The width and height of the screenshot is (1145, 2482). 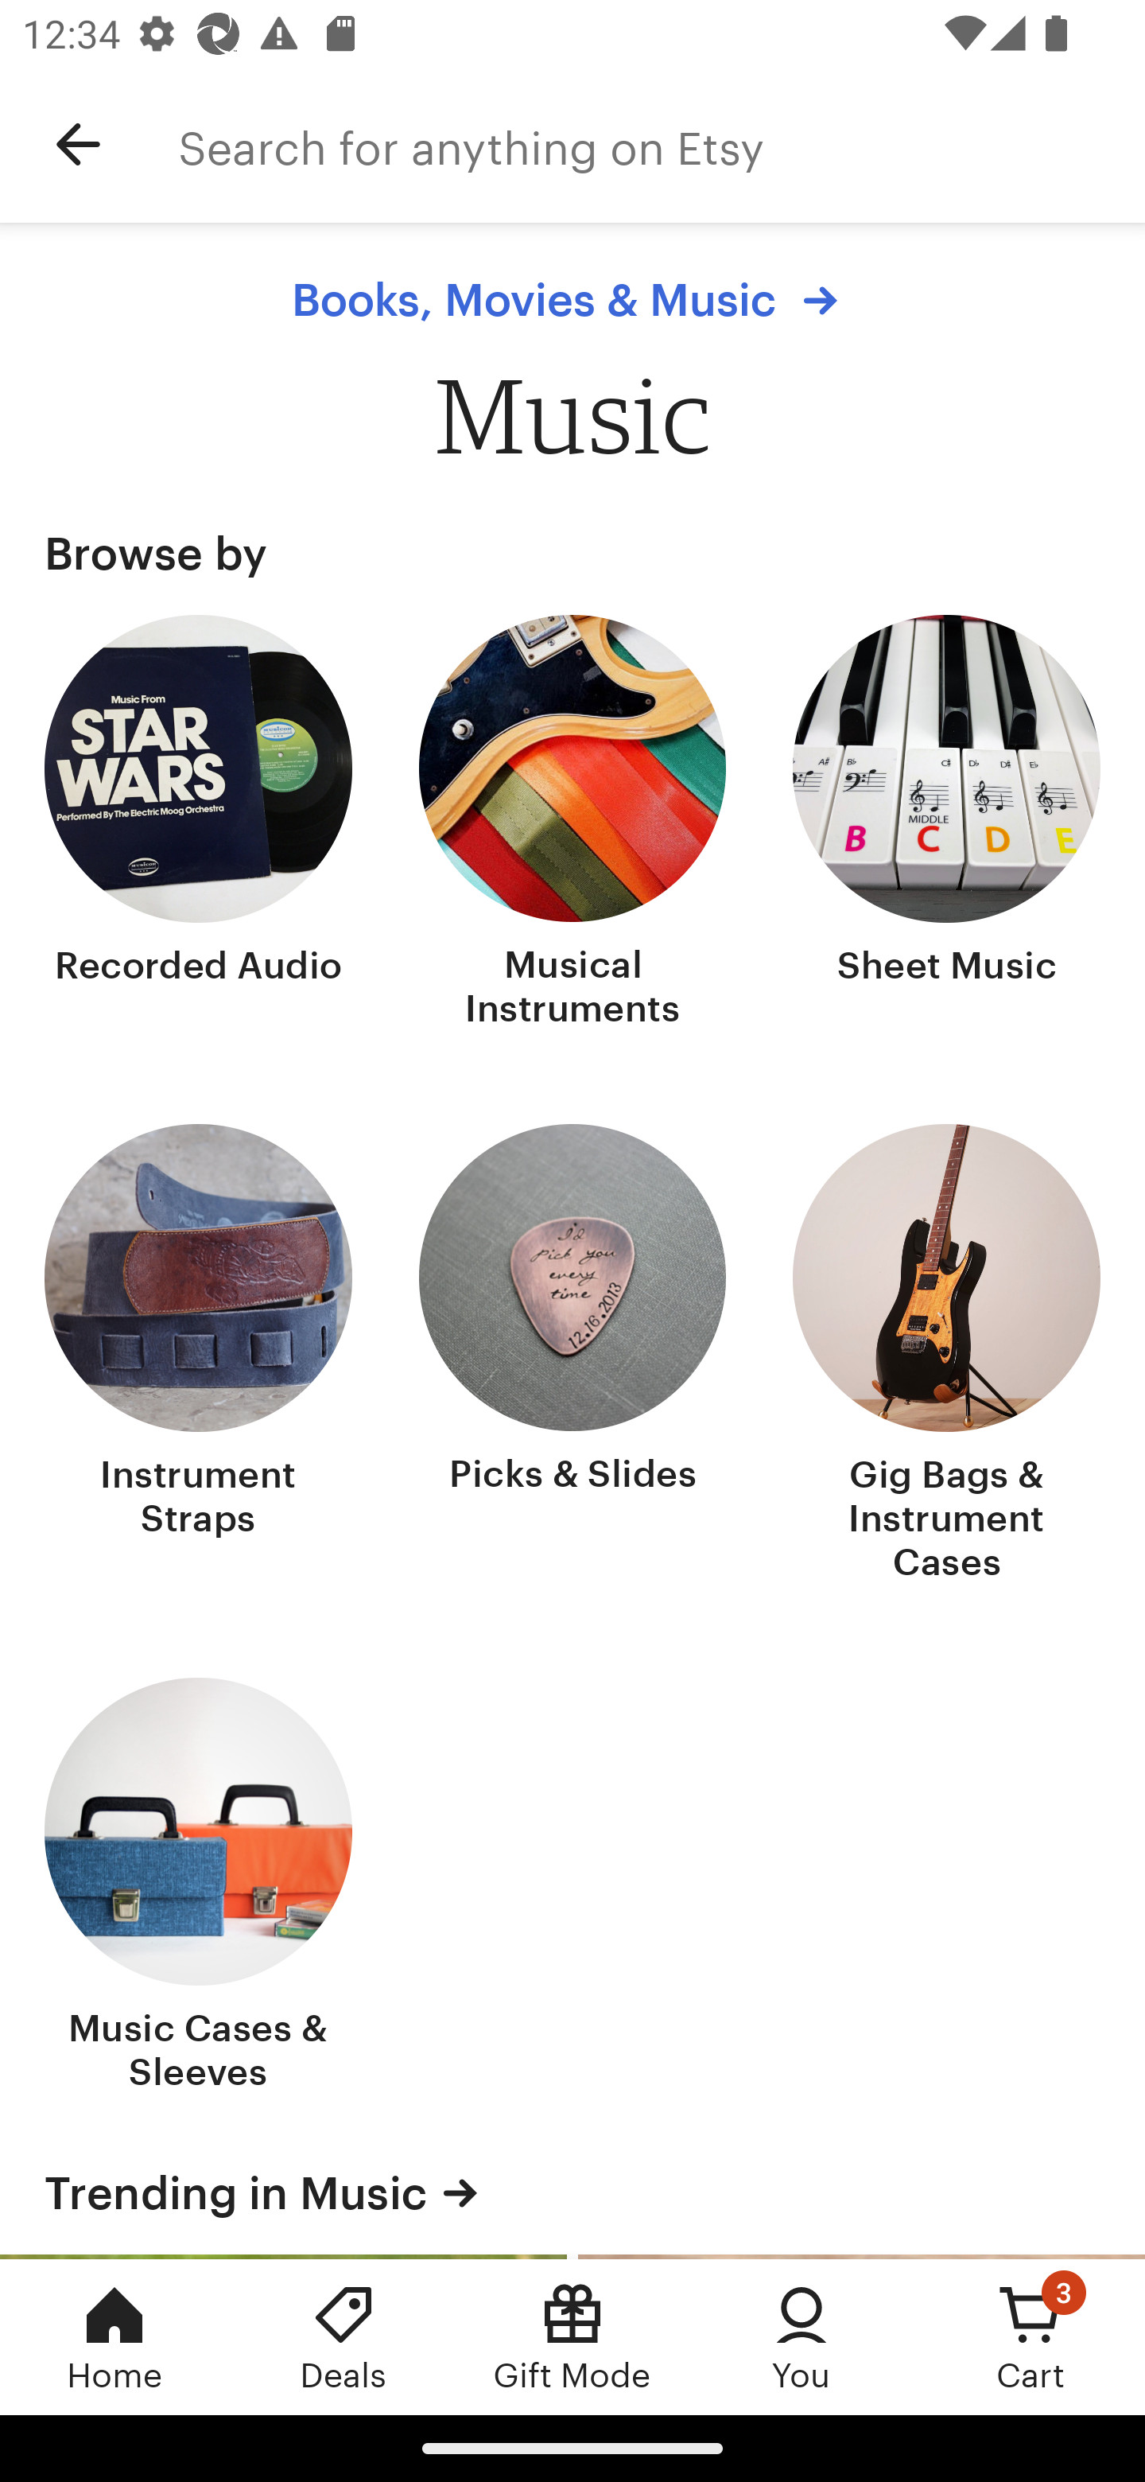 I want to click on Books, Movies & Music, so click(x=572, y=300).